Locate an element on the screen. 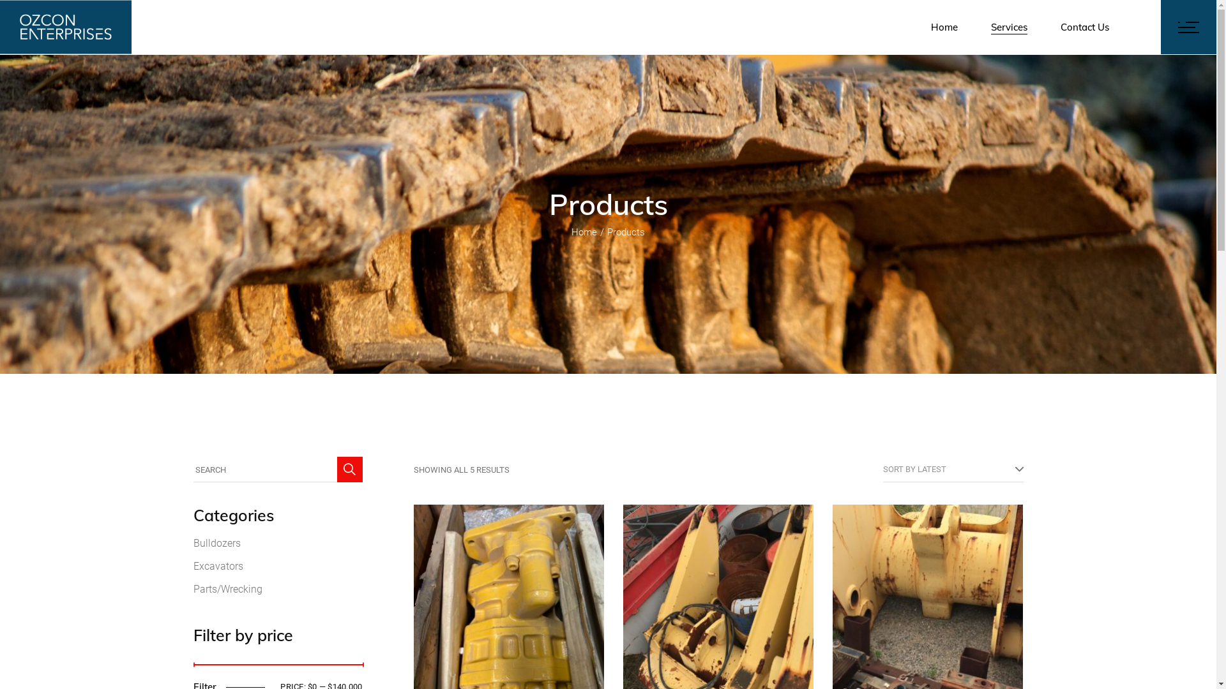 Image resolution: width=1226 pixels, height=689 pixels. Home is located at coordinates (944, 27).